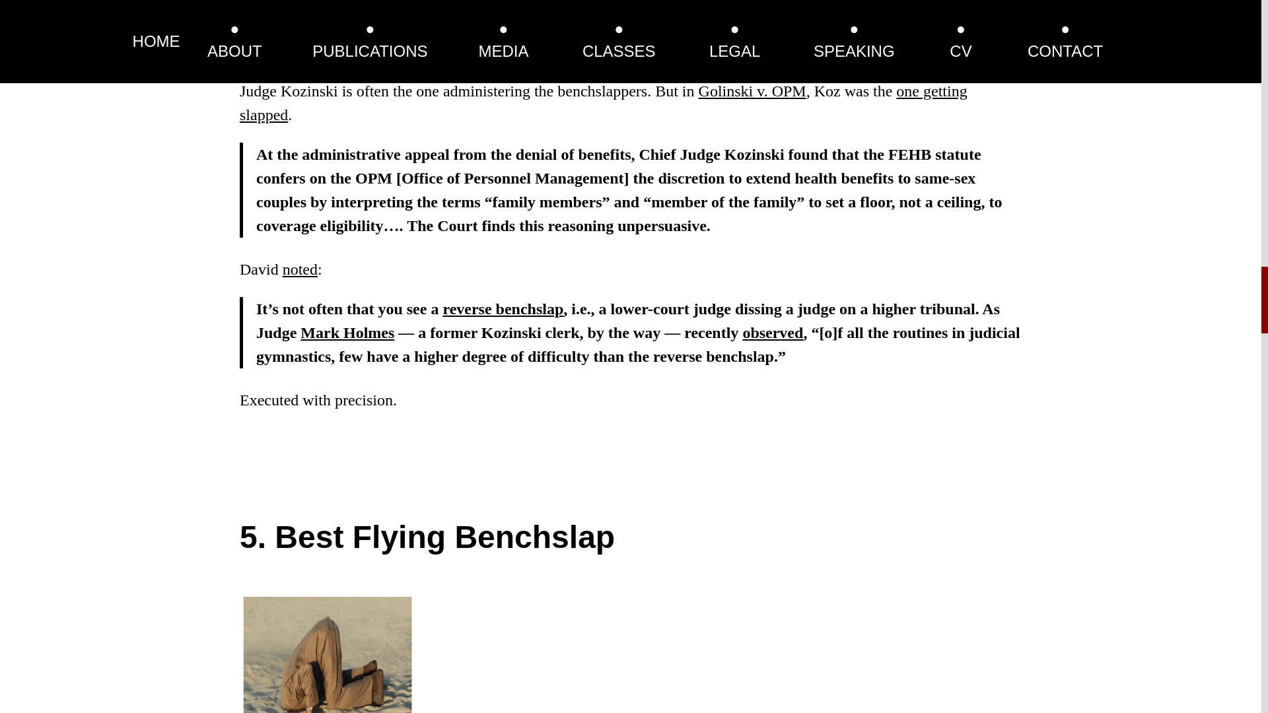 The height and width of the screenshot is (713, 1268). What do you see at coordinates (506, 12) in the screenshot?
I see `David Lat` at bounding box center [506, 12].